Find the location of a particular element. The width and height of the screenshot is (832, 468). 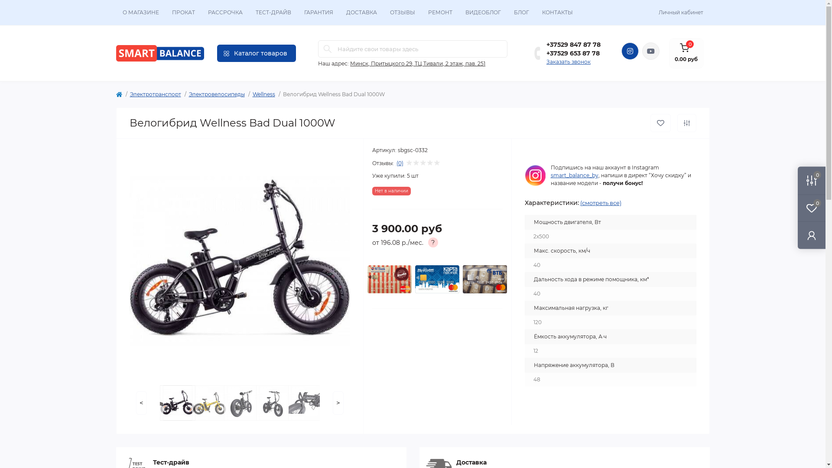

Wellness is located at coordinates (263, 94).